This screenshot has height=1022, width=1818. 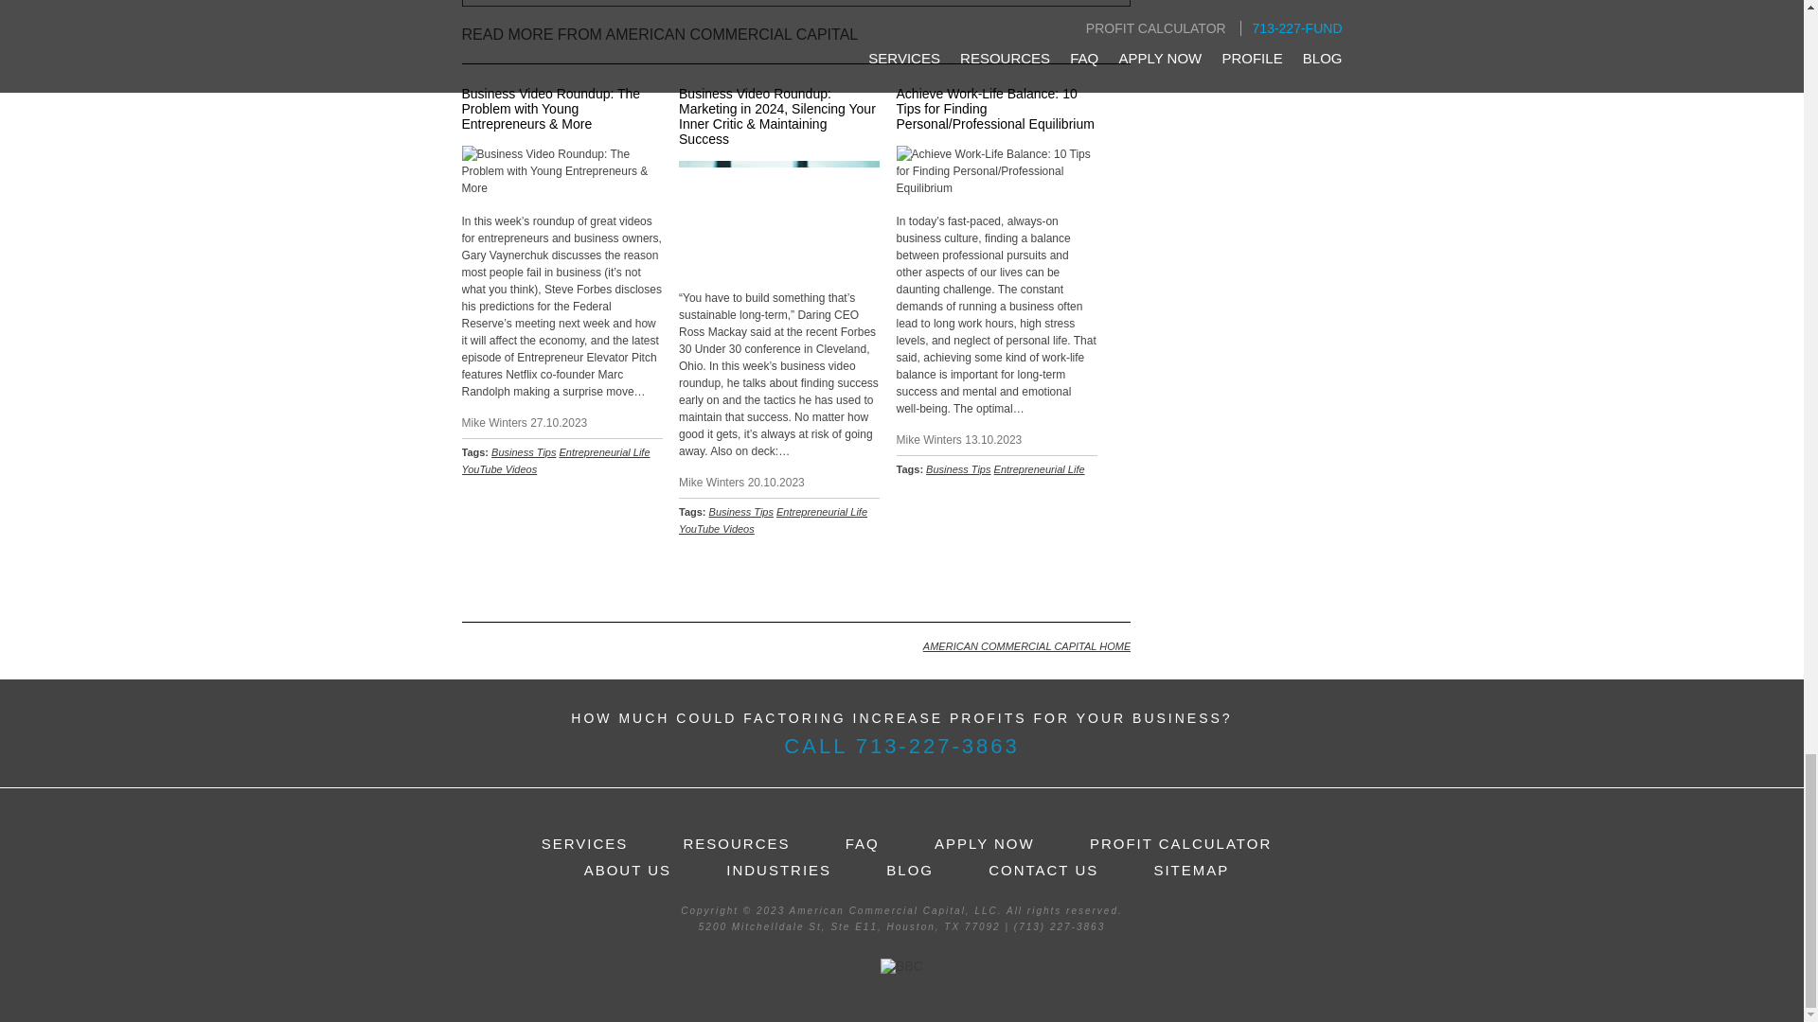 I want to click on Entrepreneurial Life, so click(x=605, y=451).